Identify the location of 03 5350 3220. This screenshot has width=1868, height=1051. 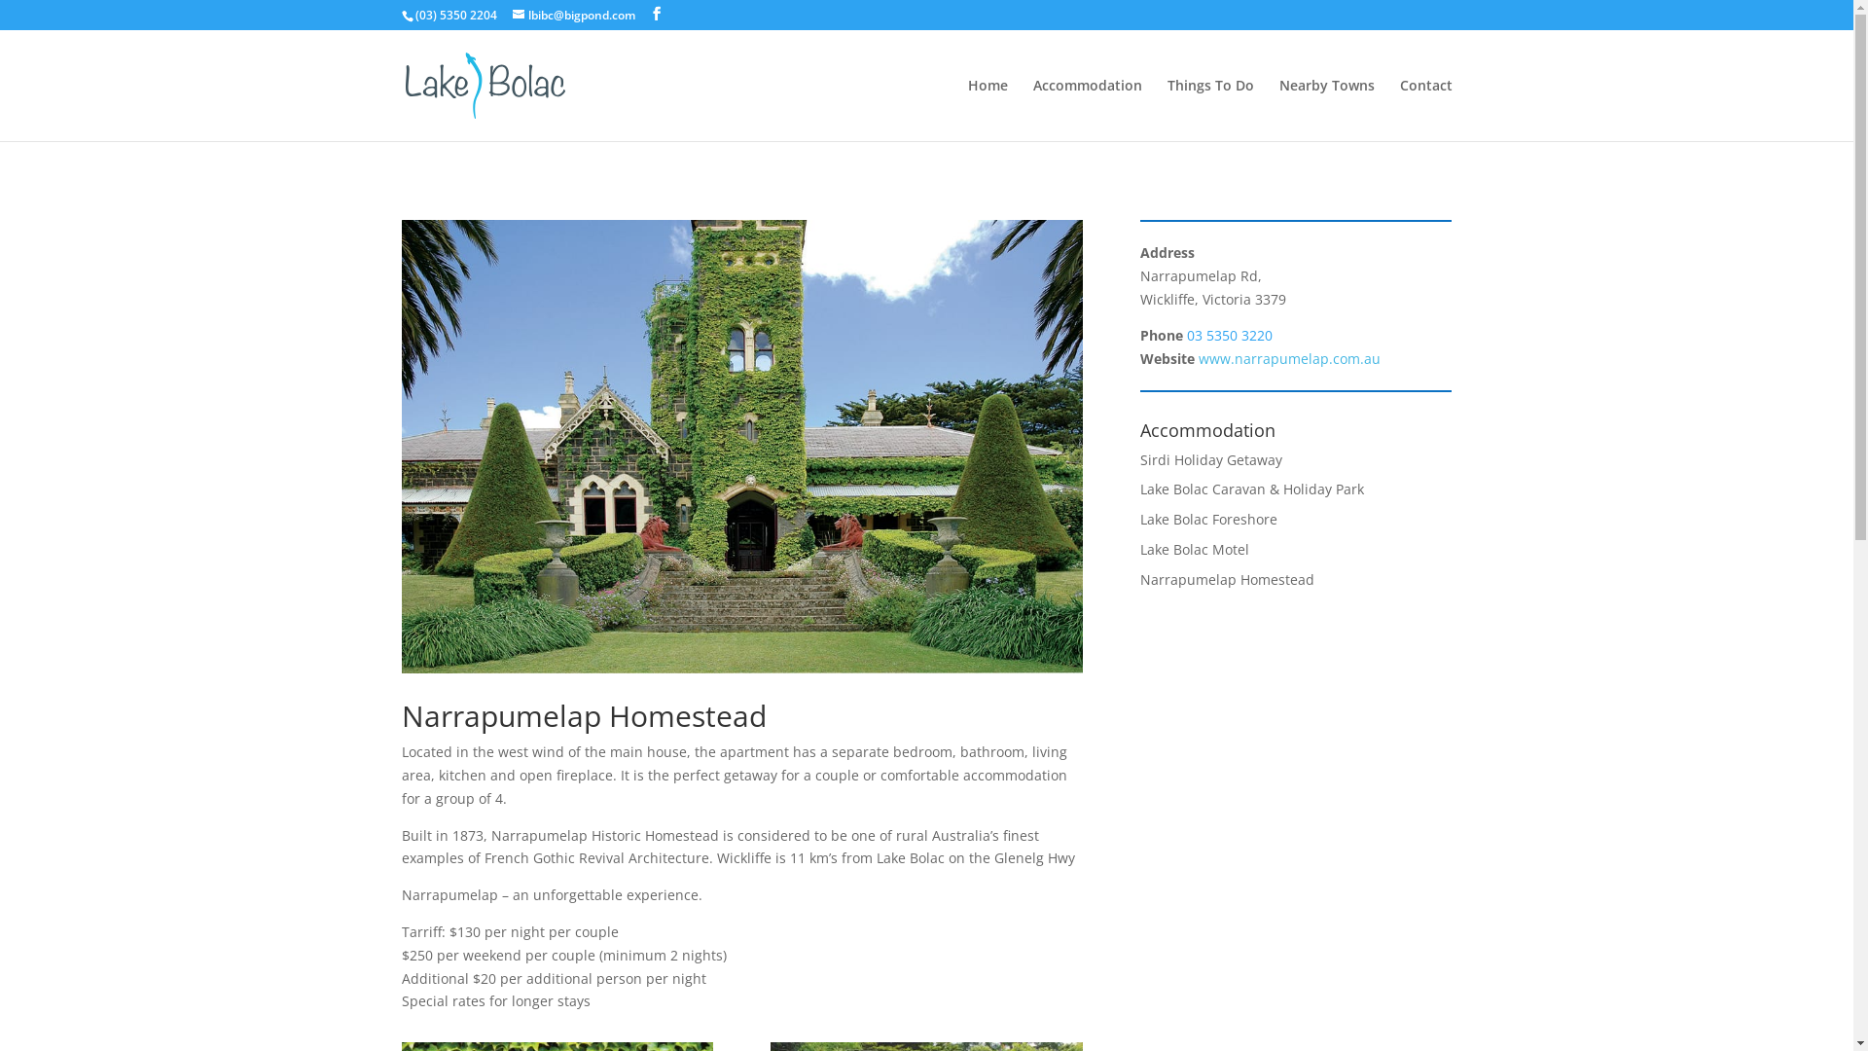
(1230, 335).